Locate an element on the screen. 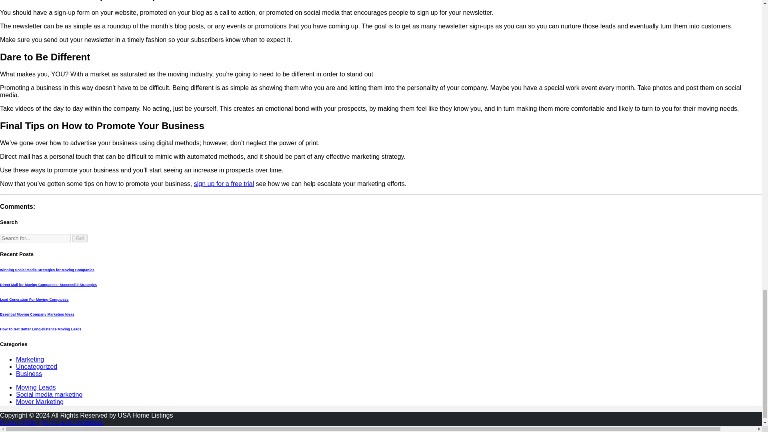  Direct Mail for Moving Companies: Successful Strategies is located at coordinates (48, 285).